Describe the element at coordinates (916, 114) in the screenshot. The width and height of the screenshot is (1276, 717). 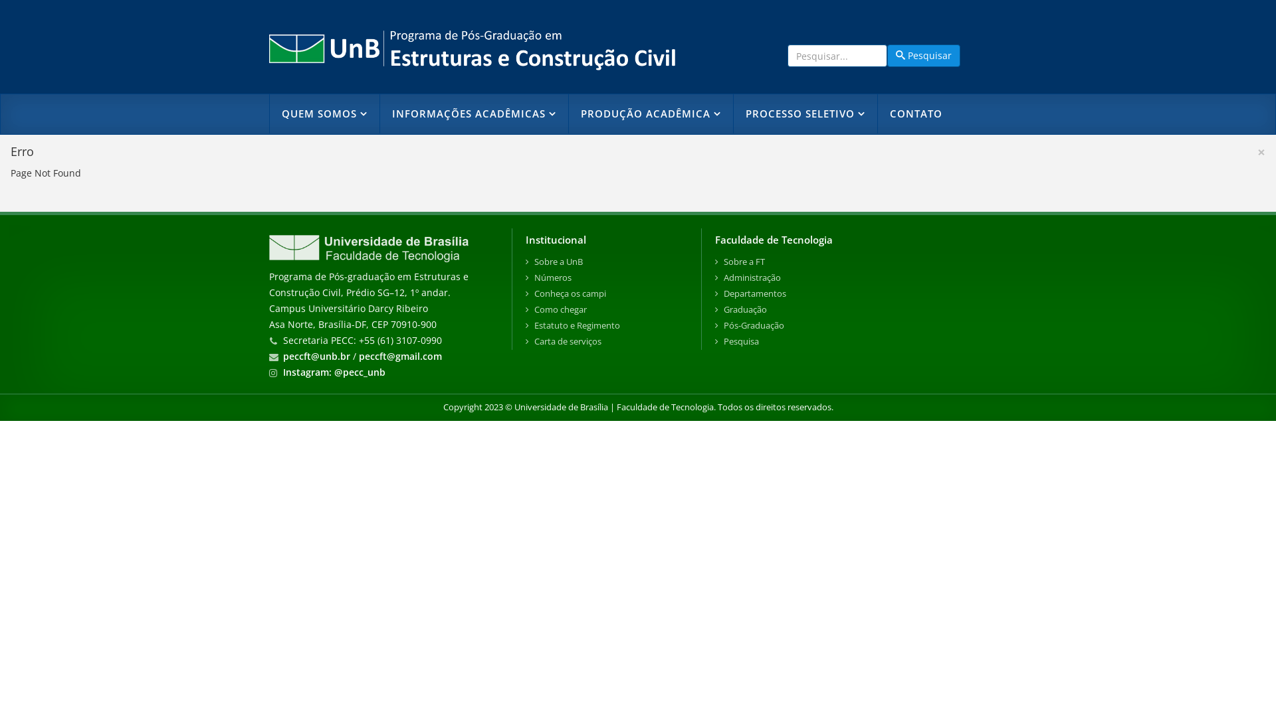
I see `CONTATO` at that location.